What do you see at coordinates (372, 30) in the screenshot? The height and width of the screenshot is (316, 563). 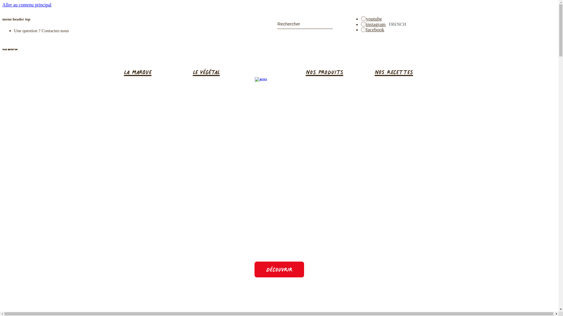 I see `facebook` at bounding box center [372, 30].